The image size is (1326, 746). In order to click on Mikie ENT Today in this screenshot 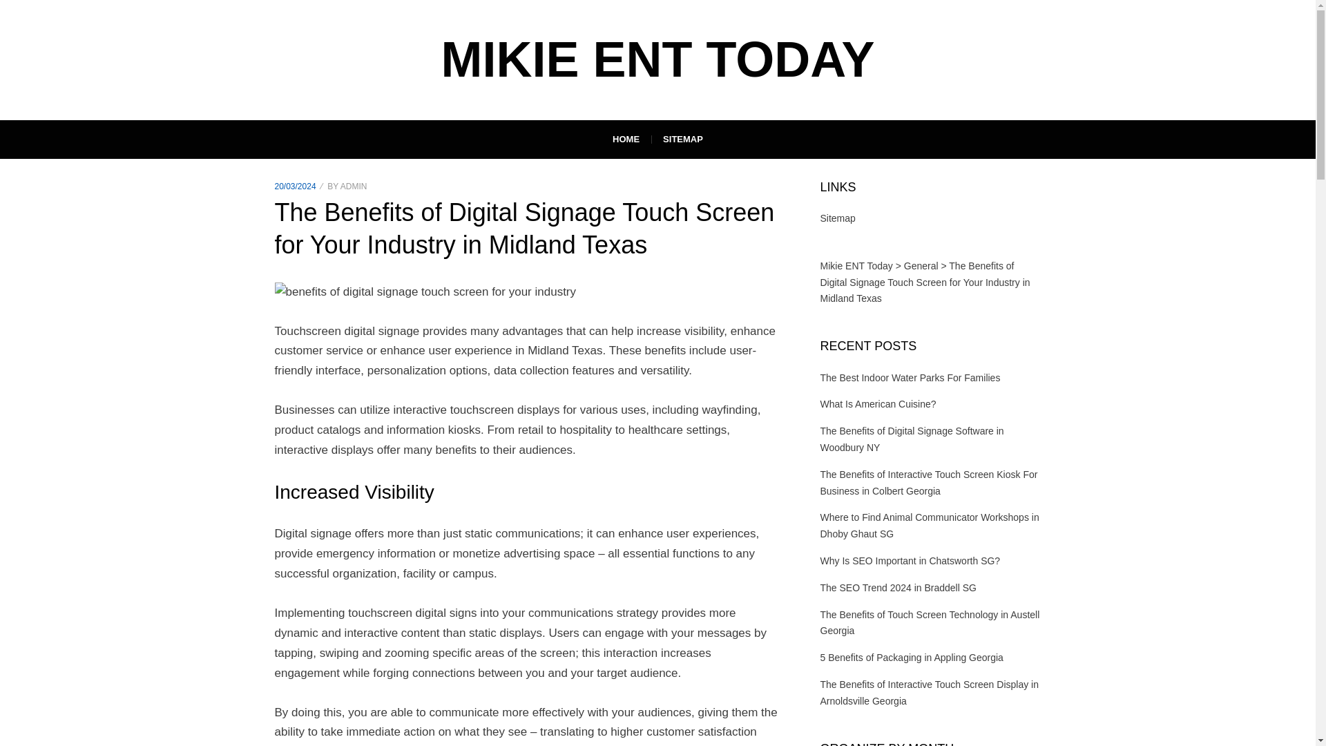, I will do `click(657, 59)`.